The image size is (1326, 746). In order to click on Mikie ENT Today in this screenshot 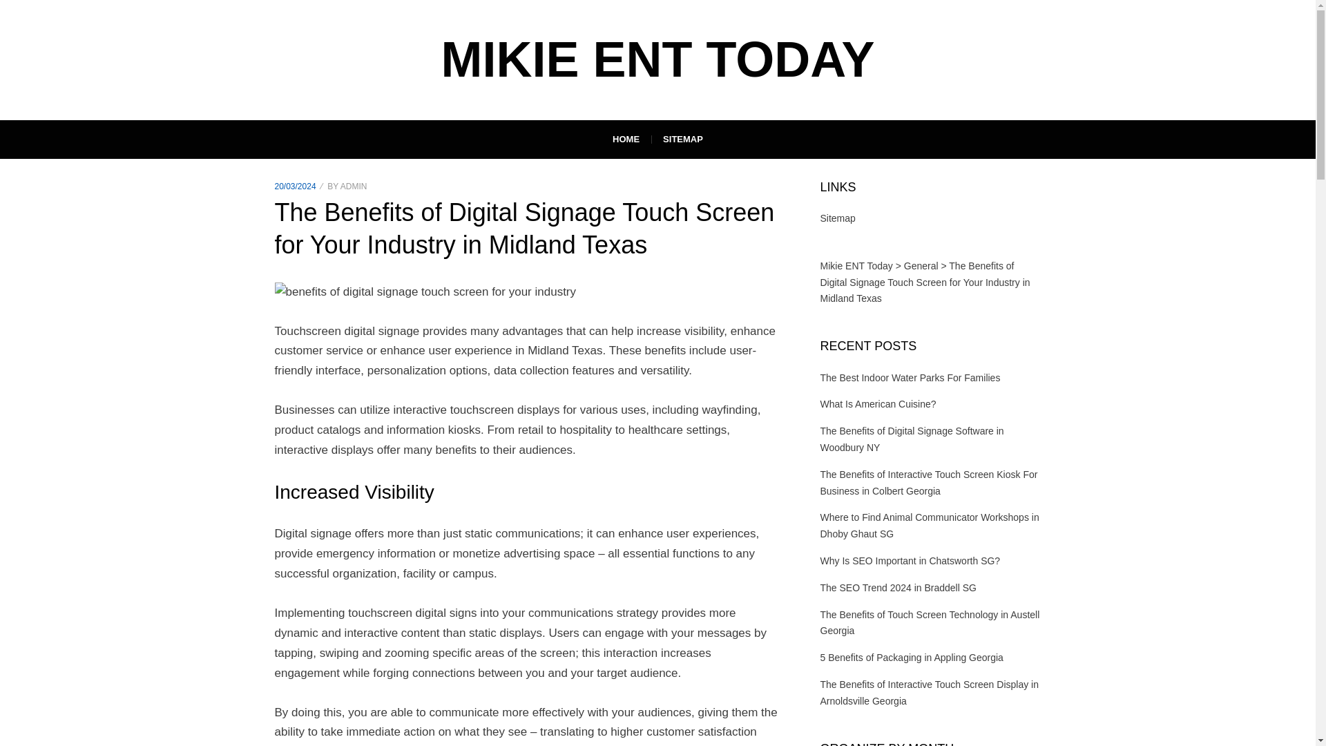, I will do `click(657, 59)`.